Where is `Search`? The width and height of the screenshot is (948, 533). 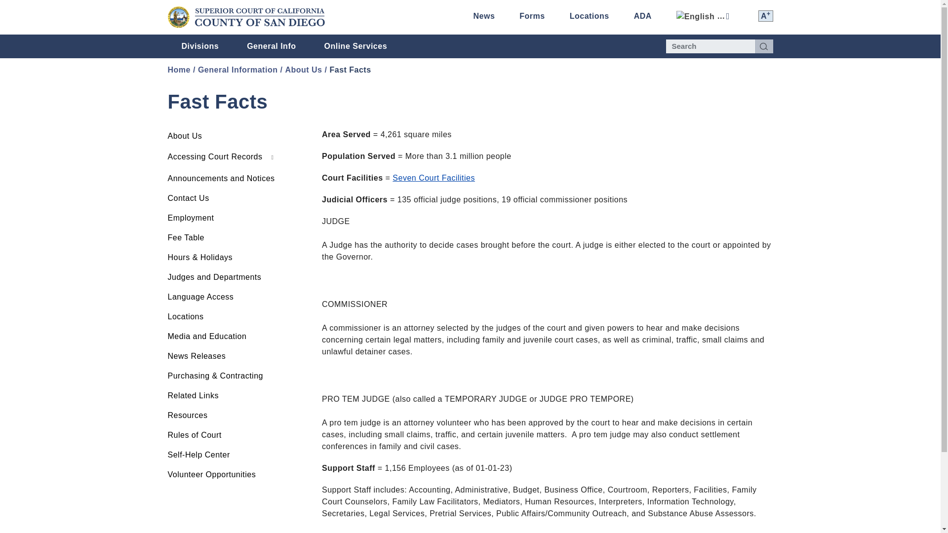
Search is located at coordinates (763, 46).